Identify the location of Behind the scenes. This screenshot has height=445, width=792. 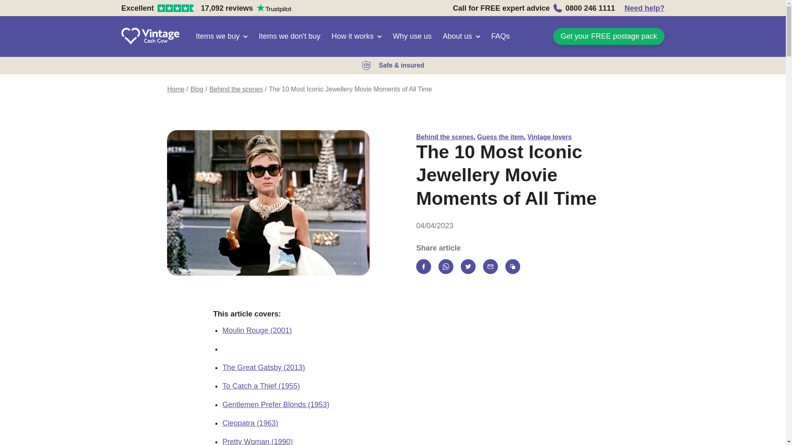
(236, 89).